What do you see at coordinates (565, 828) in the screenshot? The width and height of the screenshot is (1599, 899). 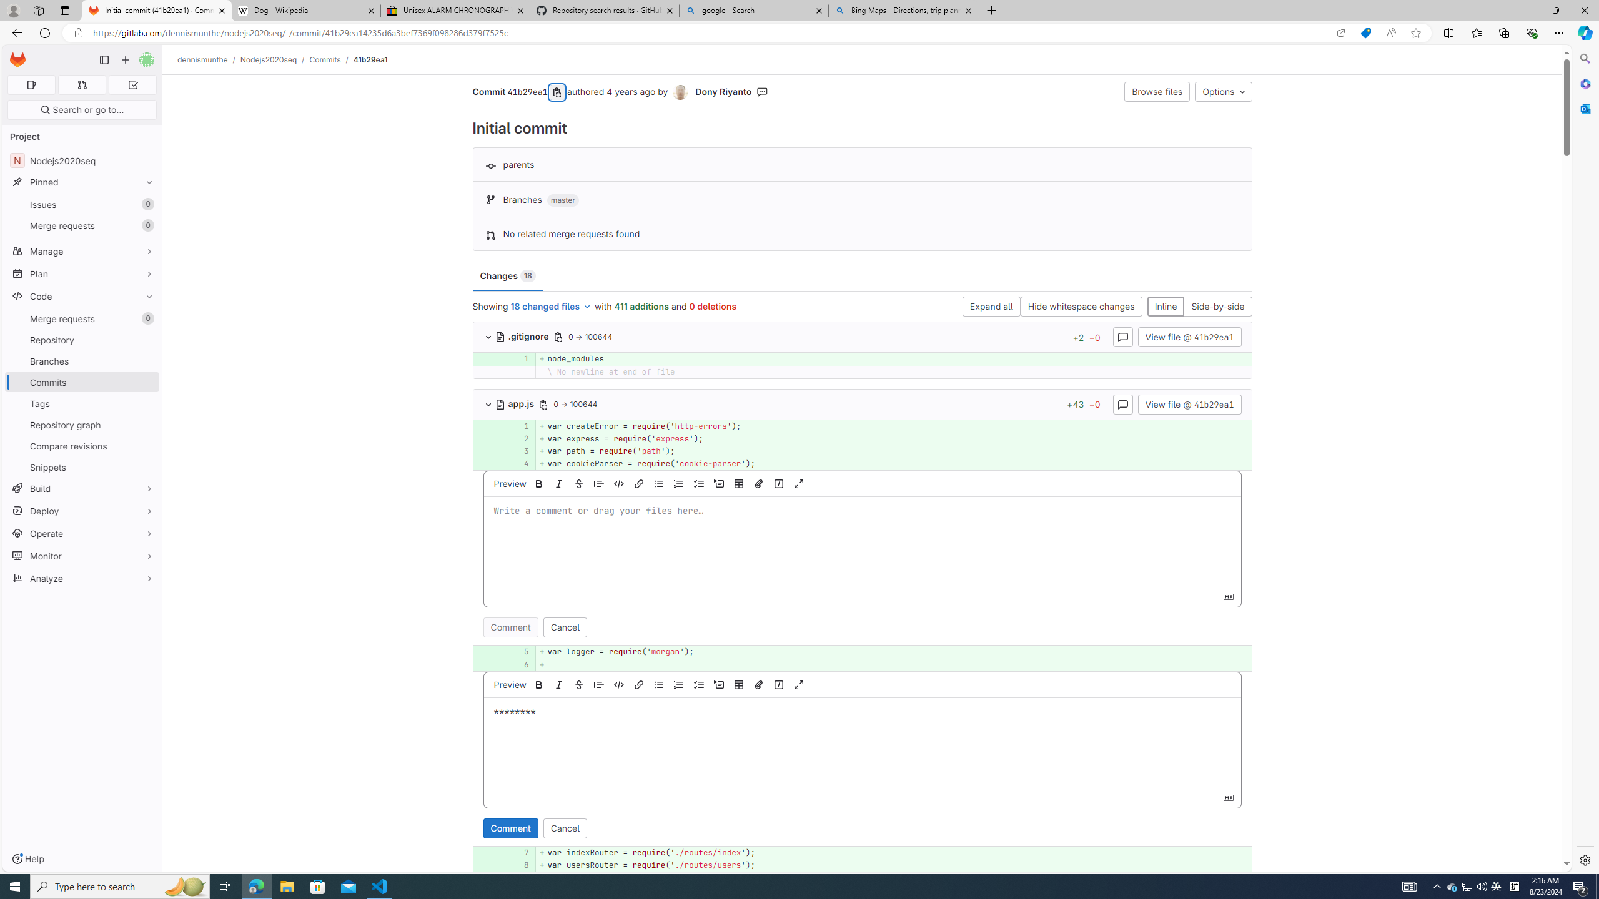 I see `Cancel` at bounding box center [565, 828].